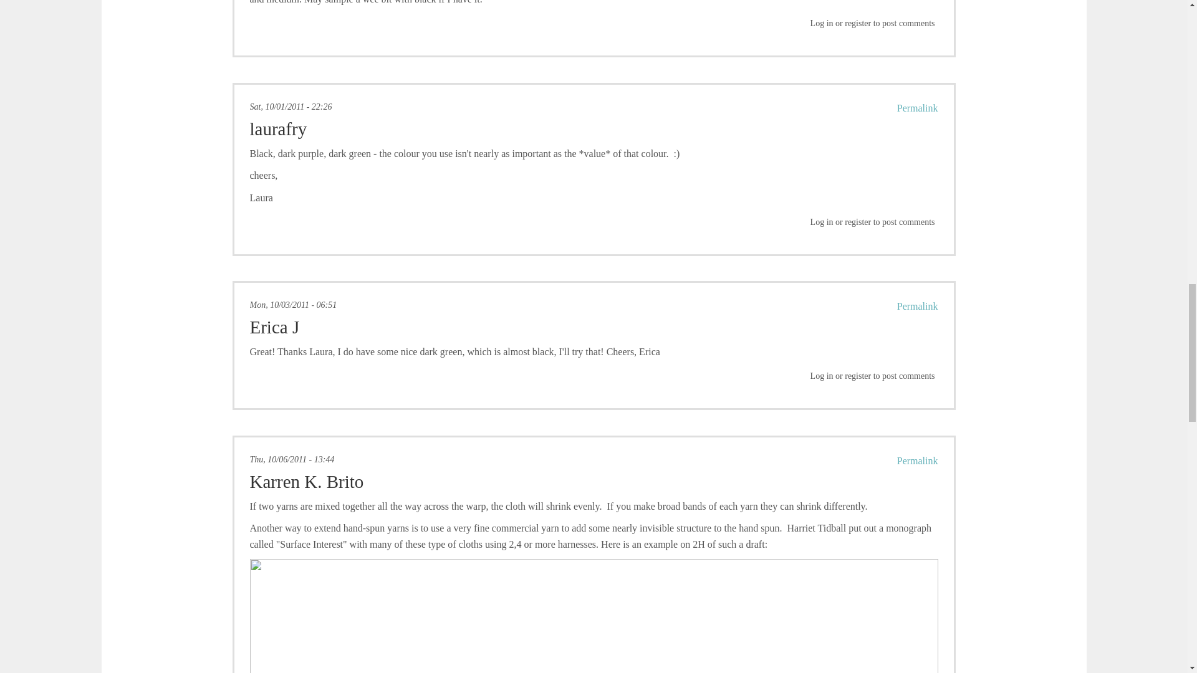  I want to click on Permalink, so click(918, 306).